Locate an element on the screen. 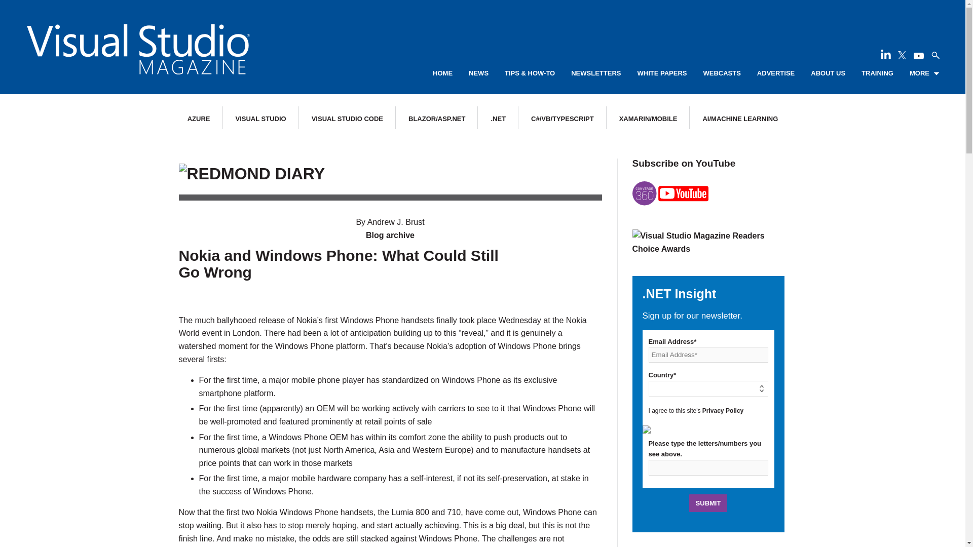  ADVERTISE is located at coordinates (775, 73).